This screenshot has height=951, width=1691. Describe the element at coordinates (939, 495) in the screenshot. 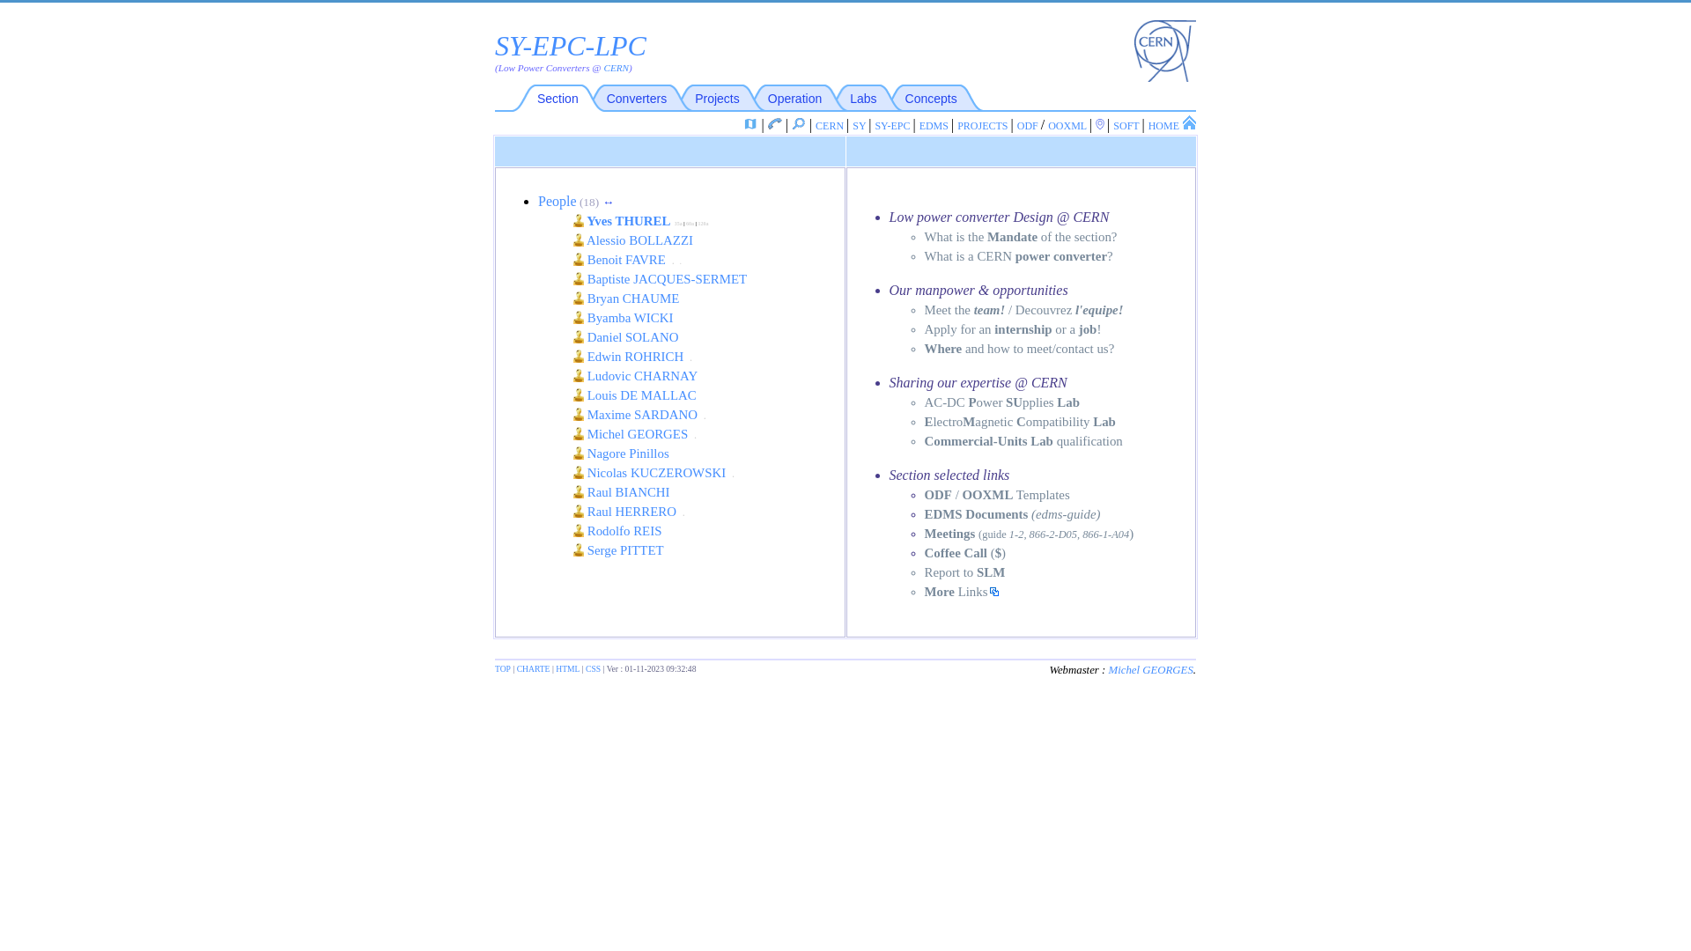

I see `ODF` at that location.